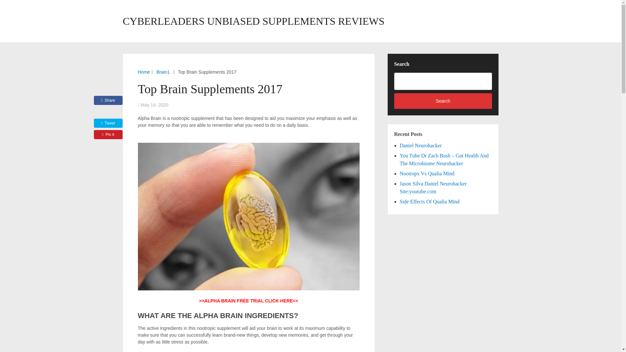 This screenshot has height=352, width=626. Describe the element at coordinates (430, 201) in the screenshot. I see `Side Effects Of Qualia Mind` at that location.